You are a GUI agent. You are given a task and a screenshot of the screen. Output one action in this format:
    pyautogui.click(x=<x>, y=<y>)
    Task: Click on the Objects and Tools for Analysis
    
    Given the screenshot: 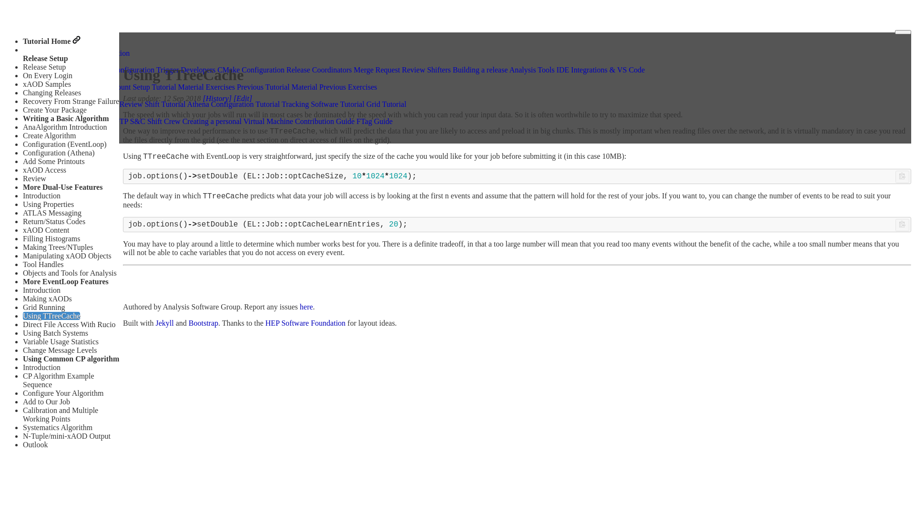 What is the action you would take?
    pyautogui.click(x=70, y=273)
    